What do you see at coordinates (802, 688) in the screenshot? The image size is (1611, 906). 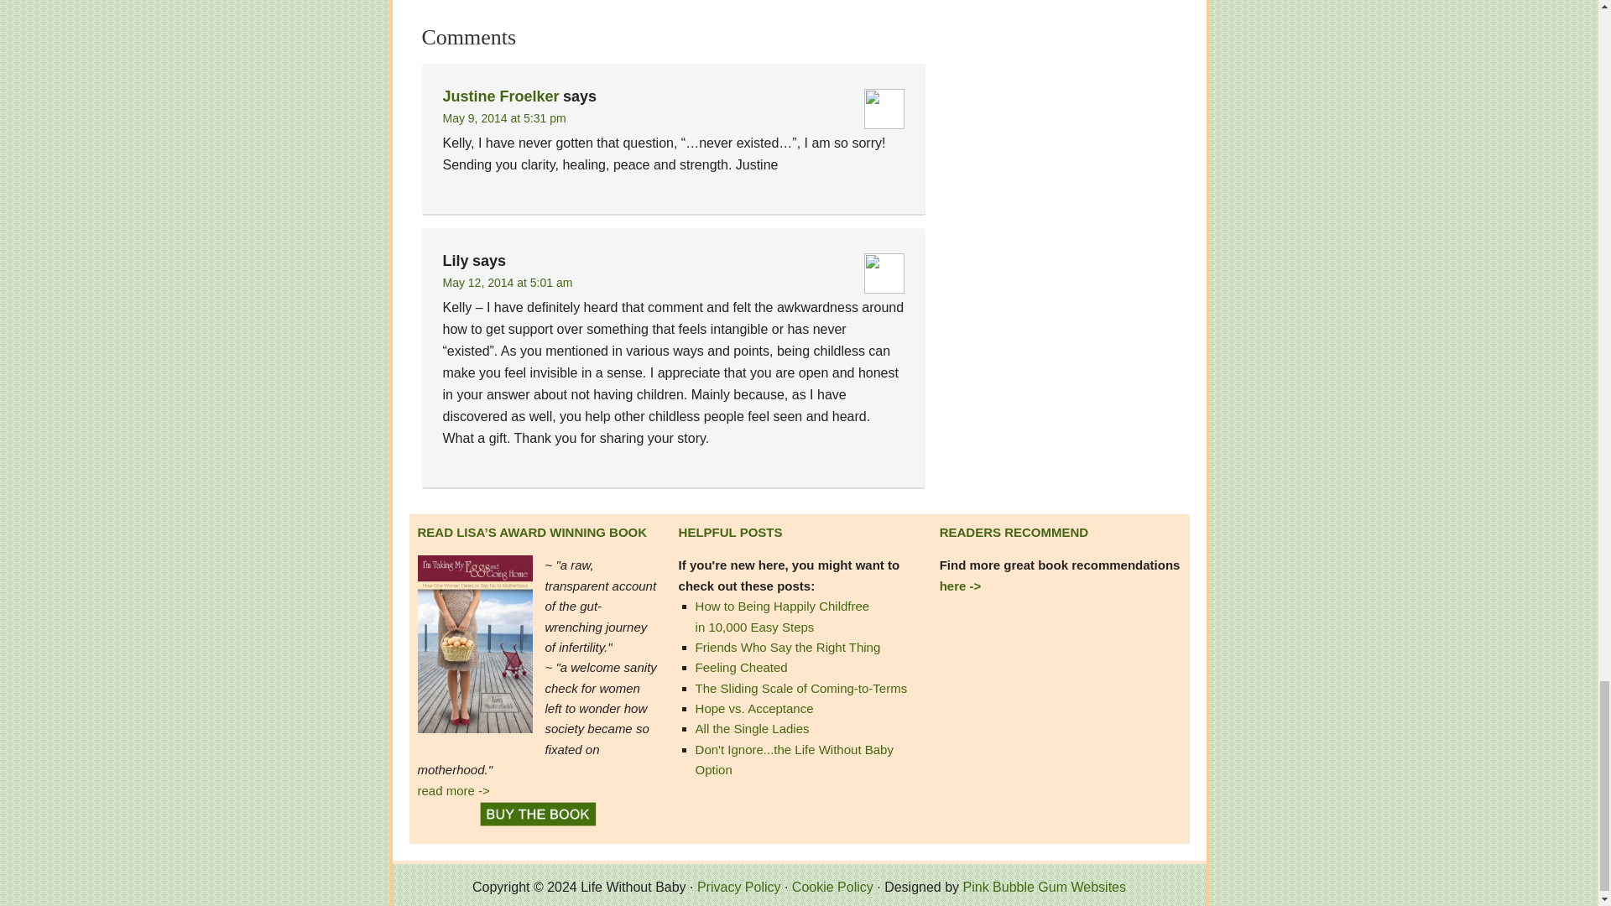 I see `The Sliding Scale of Coming-to-Terms` at bounding box center [802, 688].